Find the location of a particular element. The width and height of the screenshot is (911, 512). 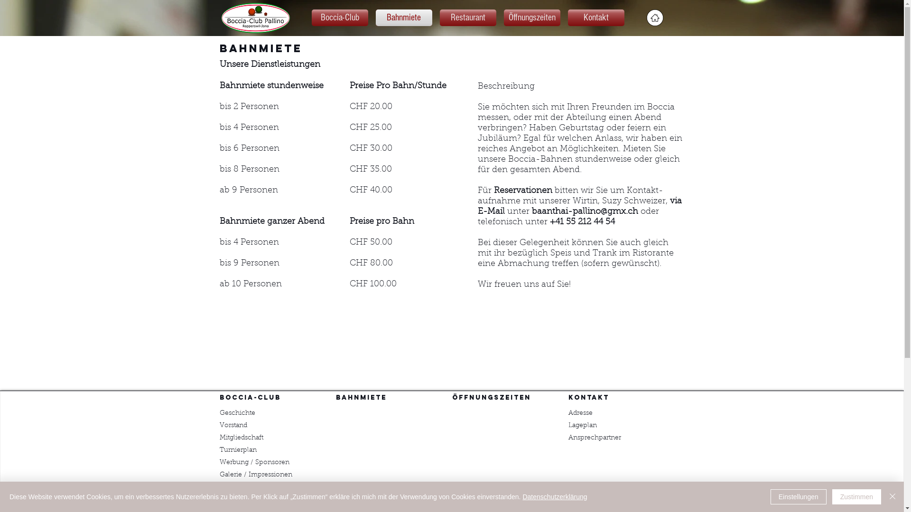

Einstellungen is located at coordinates (799, 497).